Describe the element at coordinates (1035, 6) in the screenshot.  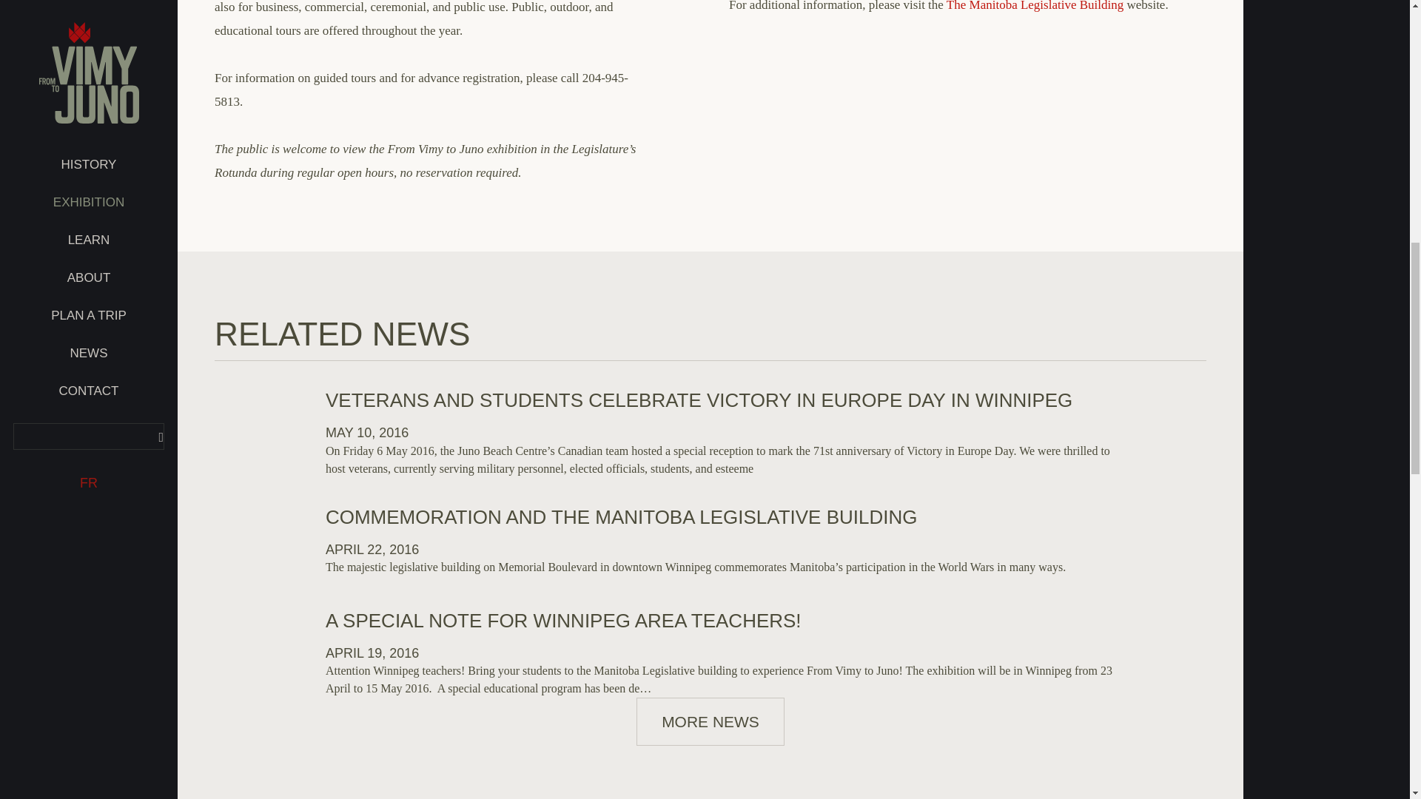
I see `The Manitoba Legislative Building` at that location.